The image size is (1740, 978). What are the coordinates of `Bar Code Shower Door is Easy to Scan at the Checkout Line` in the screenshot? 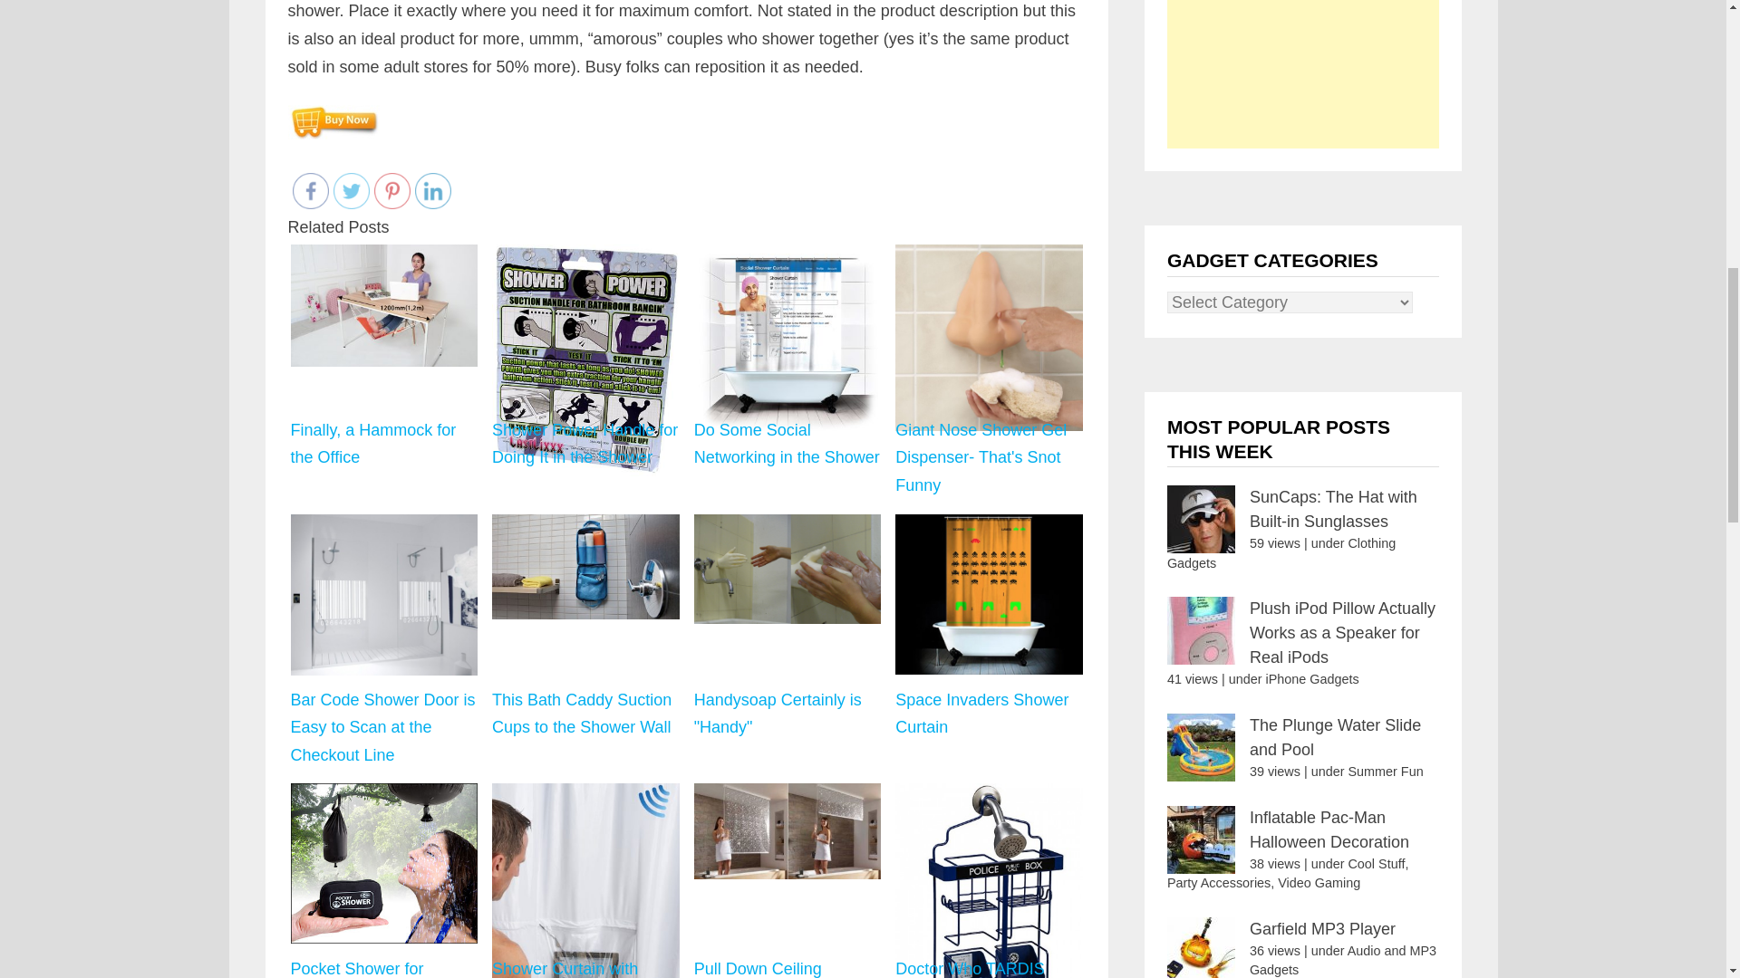 It's located at (383, 596).